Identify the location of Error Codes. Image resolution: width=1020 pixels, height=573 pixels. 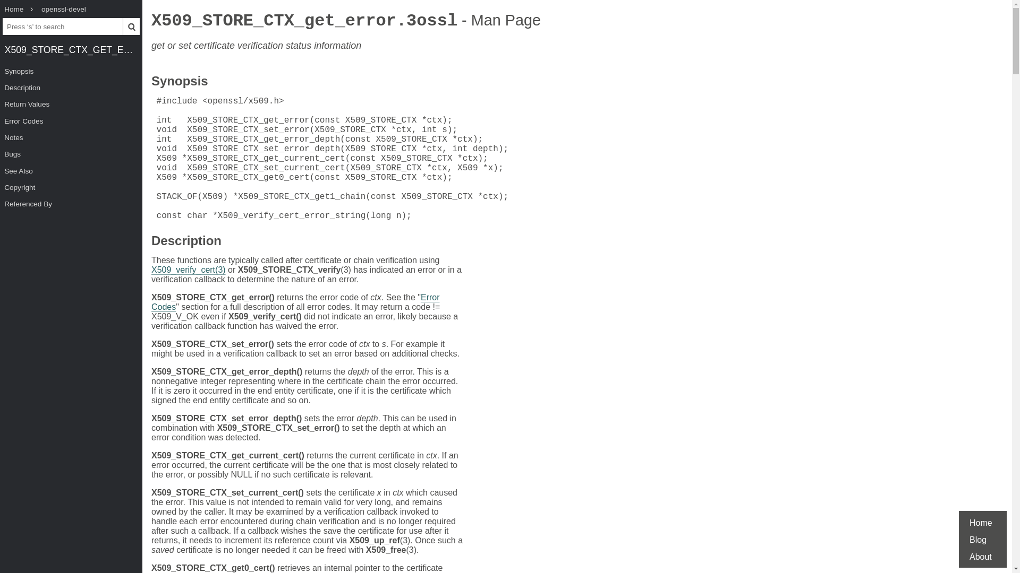
(71, 121).